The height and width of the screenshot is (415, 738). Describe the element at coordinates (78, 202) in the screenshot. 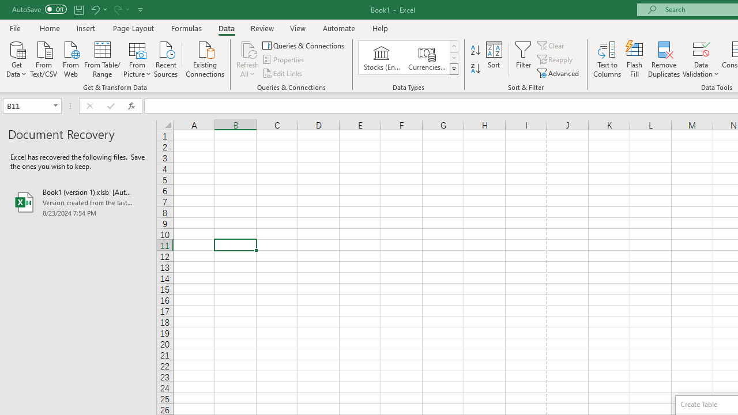

I see `Book1 (version 1).xlsb  [AutoRecovered]` at that location.